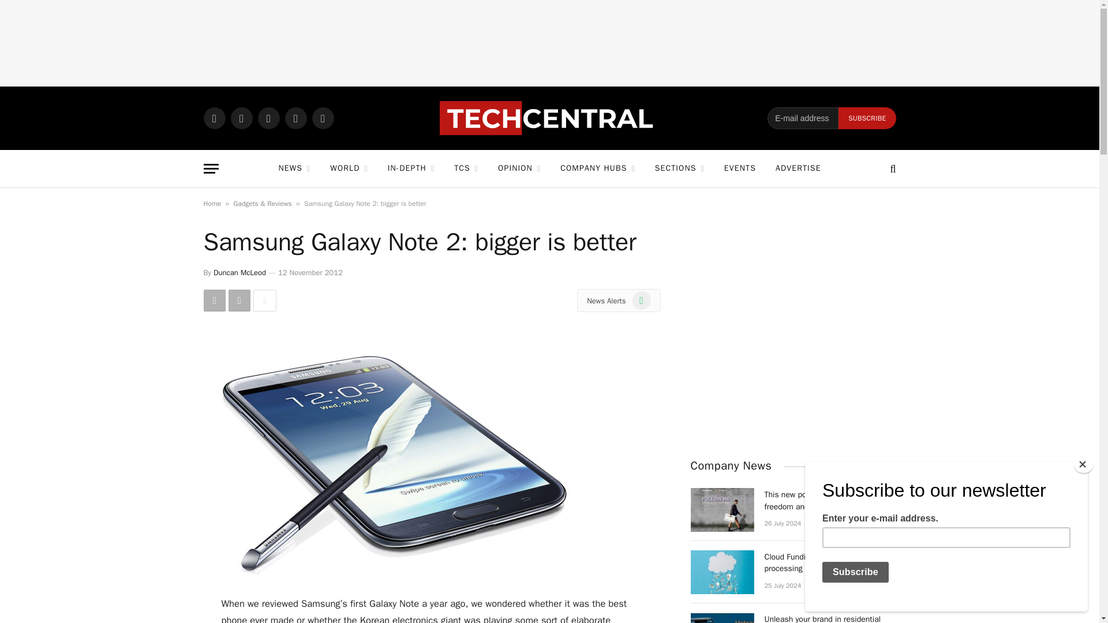 The image size is (1108, 623). Describe the element at coordinates (322, 118) in the screenshot. I see `YouTube` at that location.